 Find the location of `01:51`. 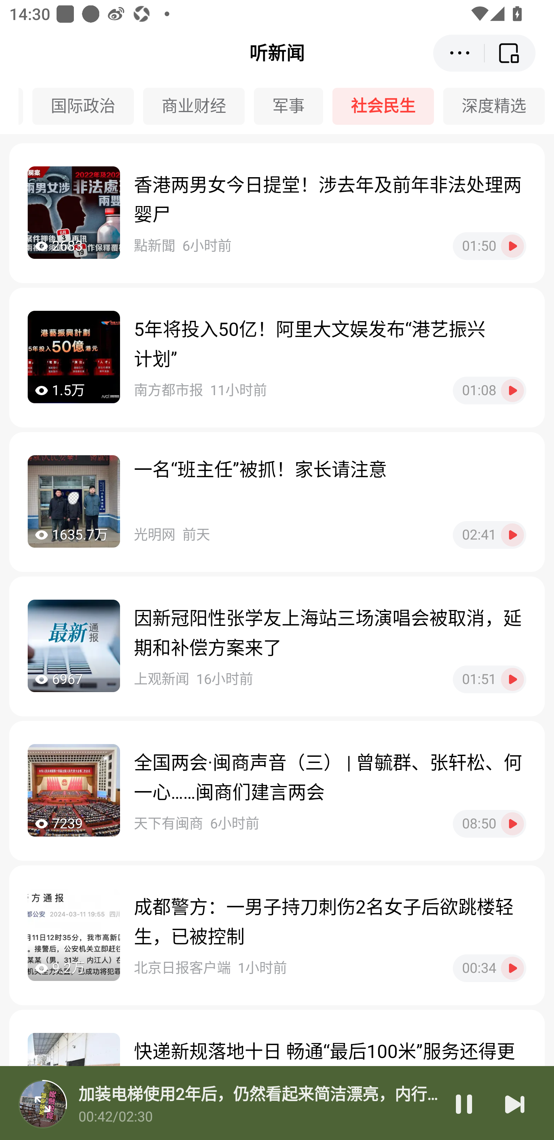

01:51 is located at coordinates (489, 679).